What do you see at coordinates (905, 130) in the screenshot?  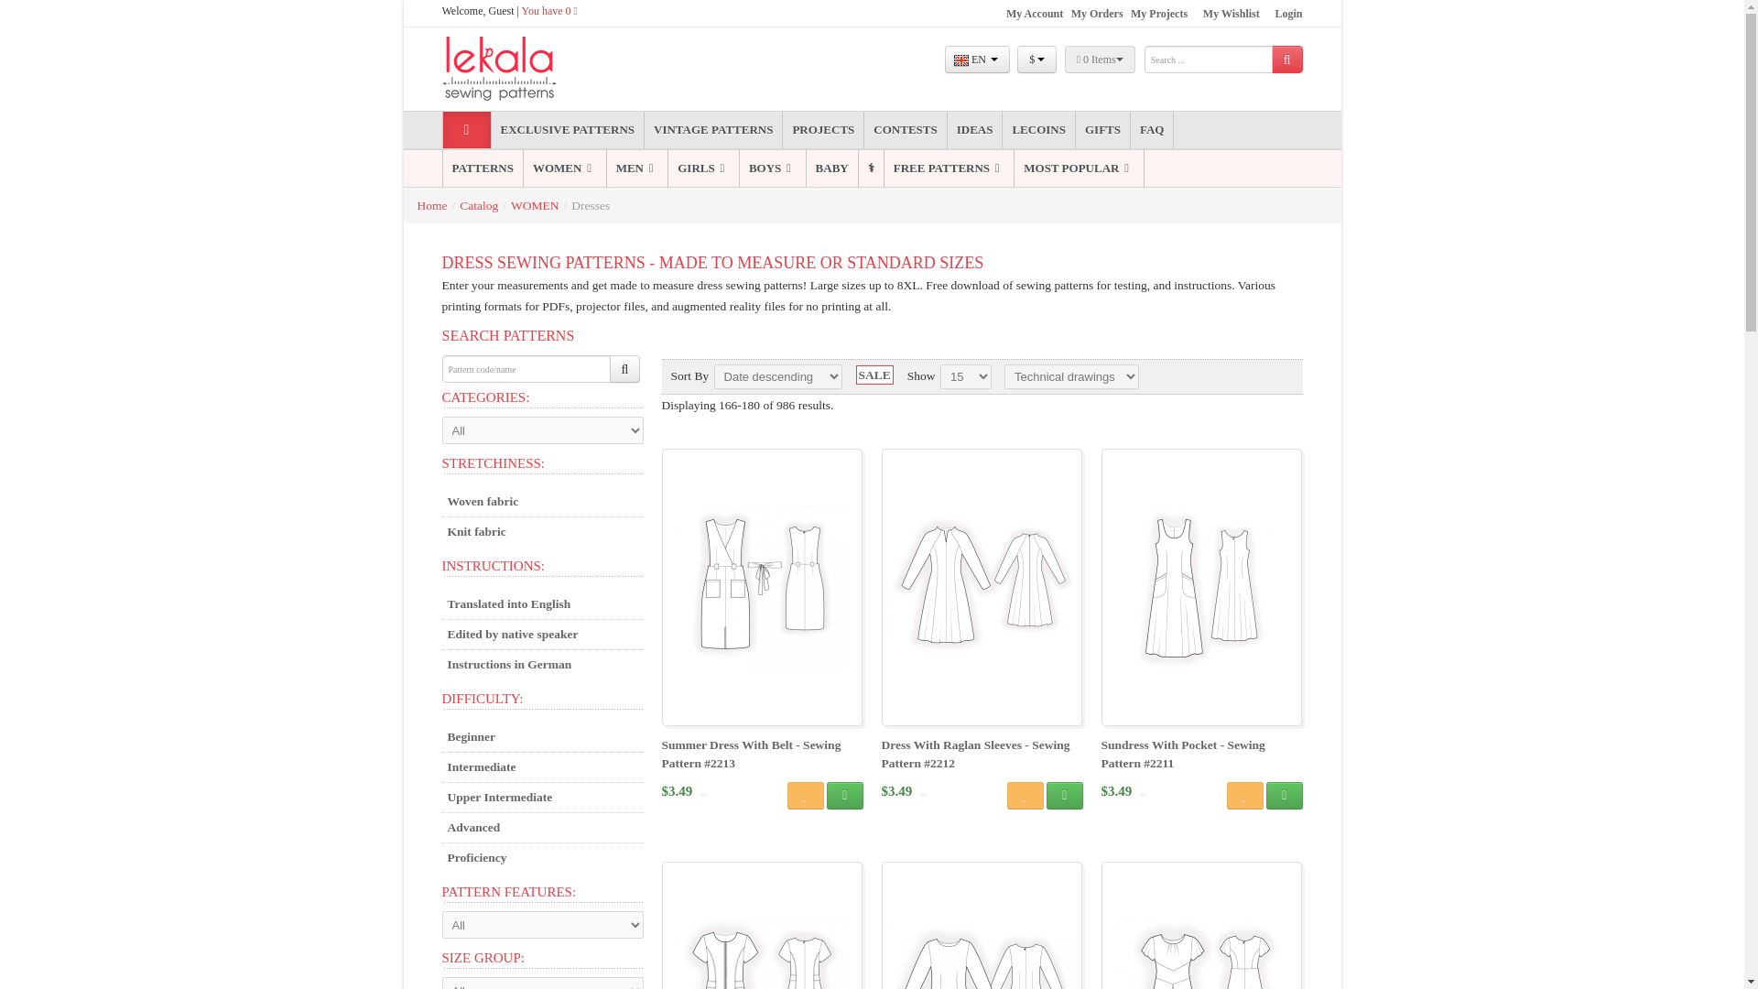 I see `CONTESTS` at bounding box center [905, 130].